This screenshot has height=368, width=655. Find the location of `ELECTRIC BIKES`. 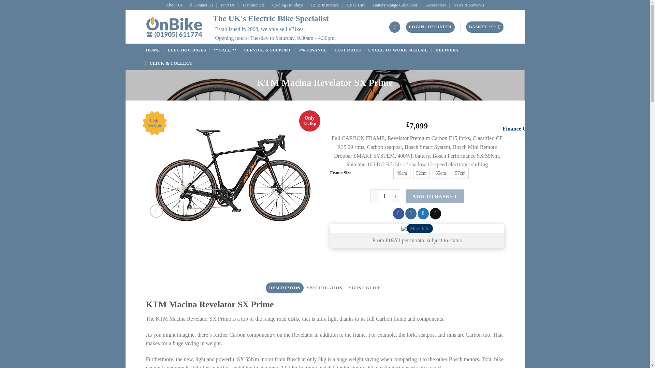

ELECTRIC BIKES is located at coordinates (187, 50).